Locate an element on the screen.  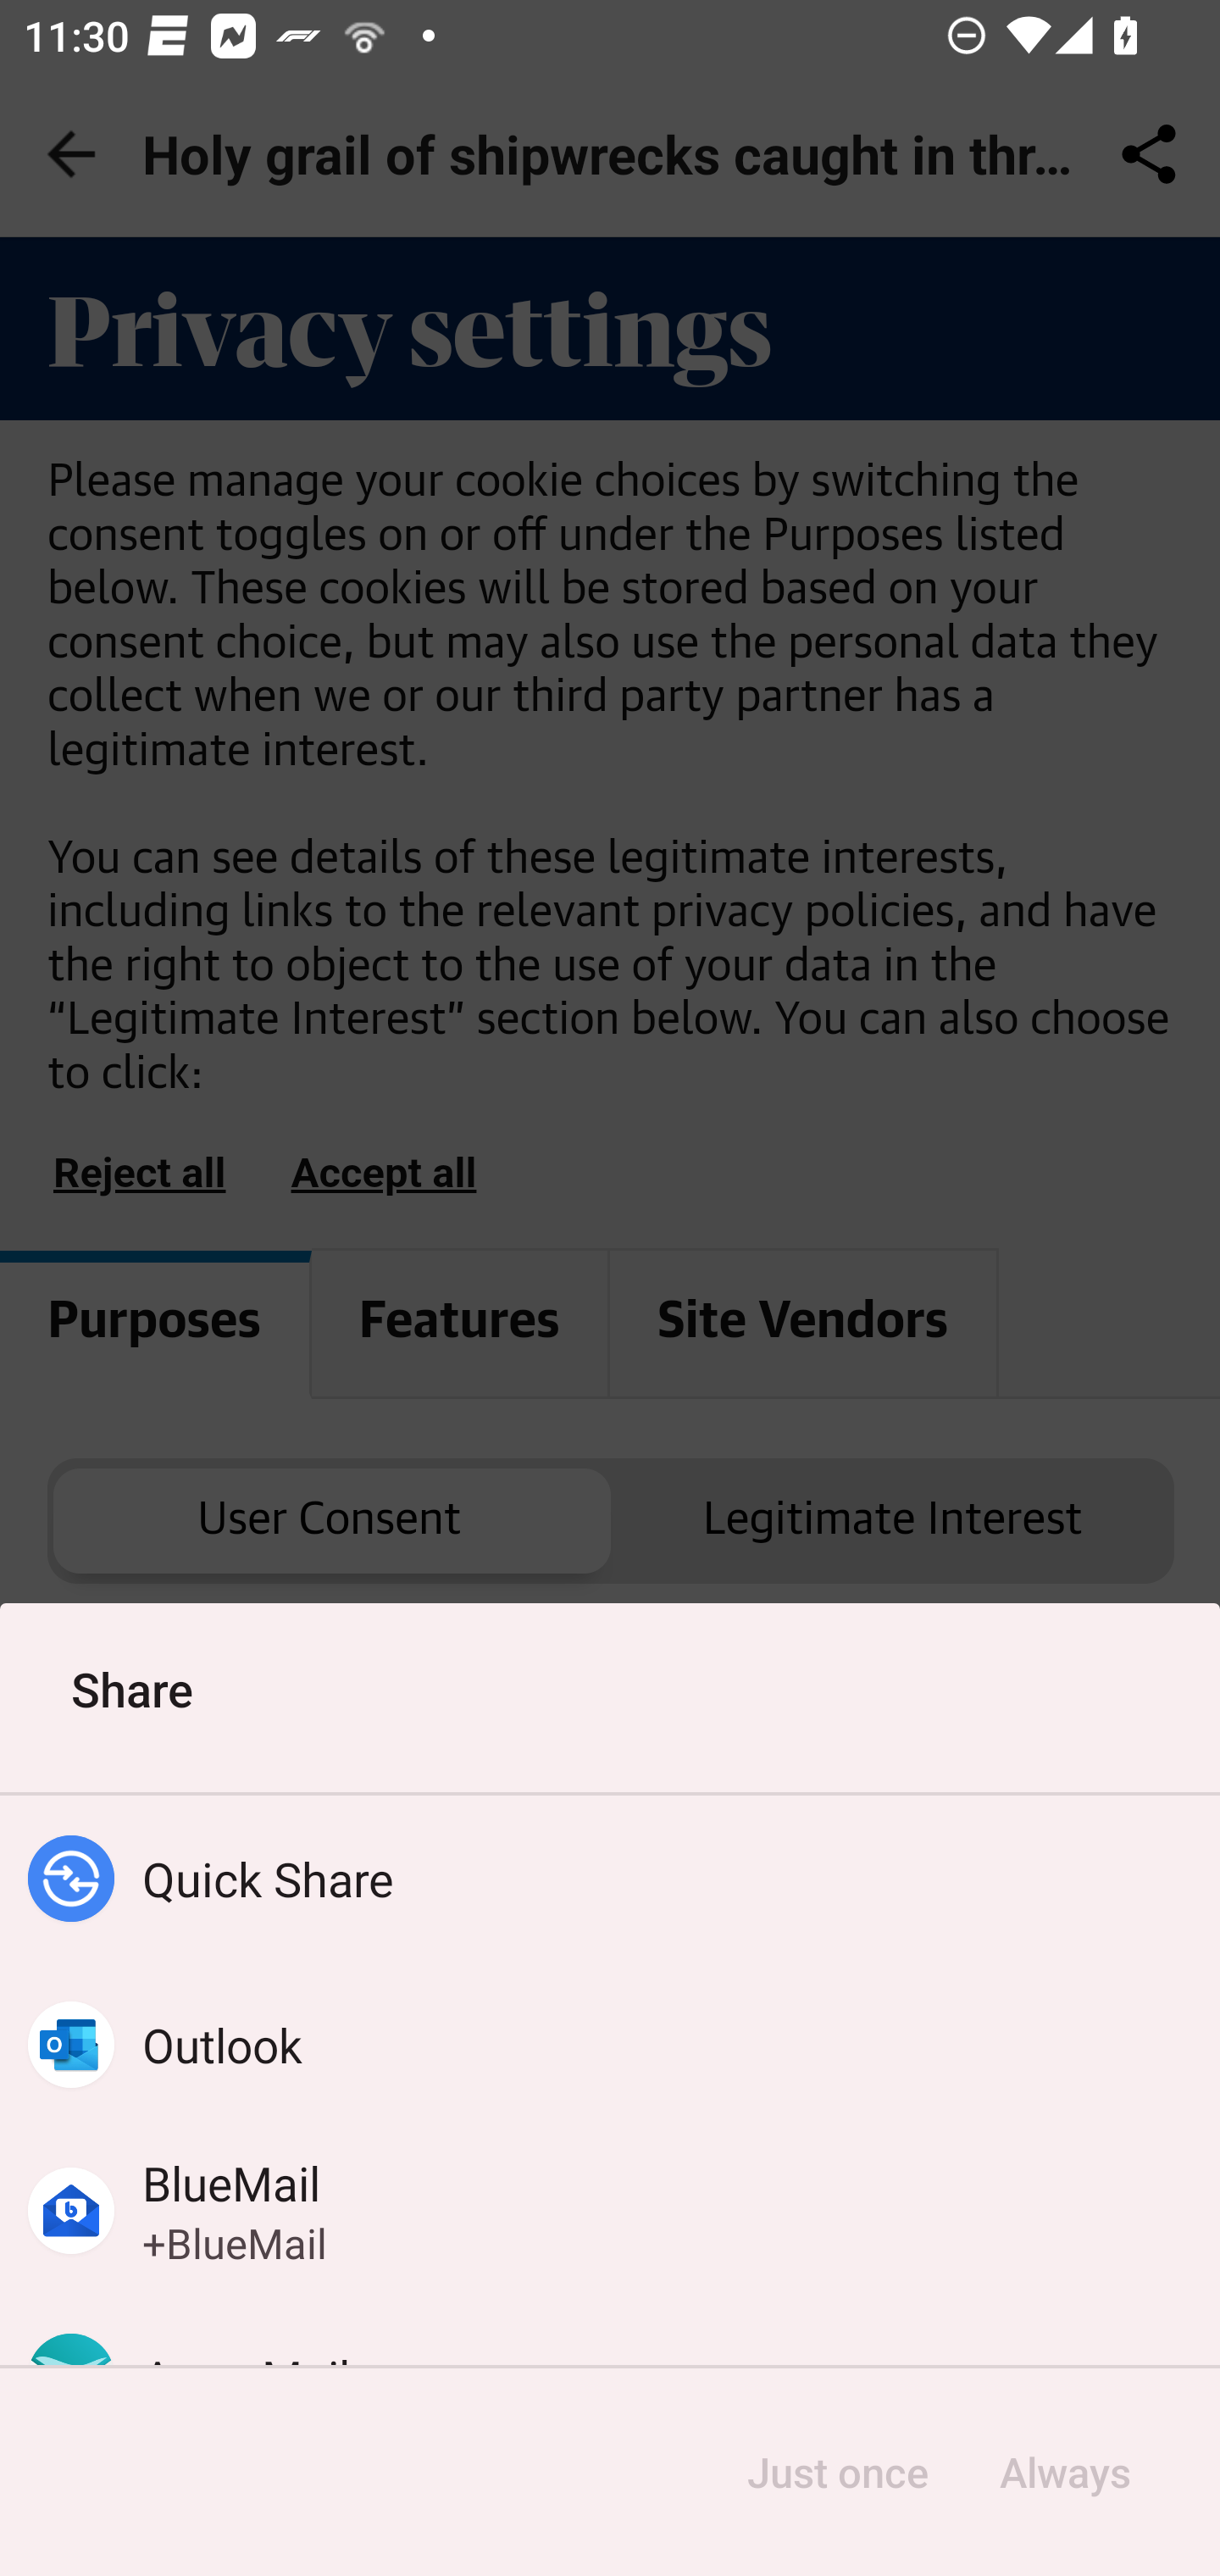
Always is located at coordinates (1064, 2473).